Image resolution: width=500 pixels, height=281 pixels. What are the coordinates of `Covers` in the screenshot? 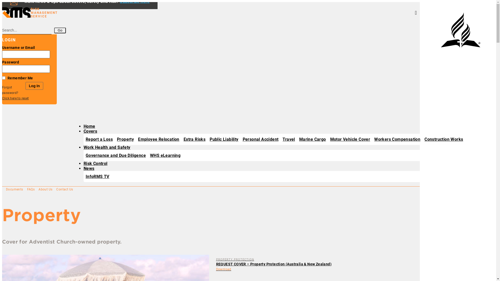 It's located at (90, 131).